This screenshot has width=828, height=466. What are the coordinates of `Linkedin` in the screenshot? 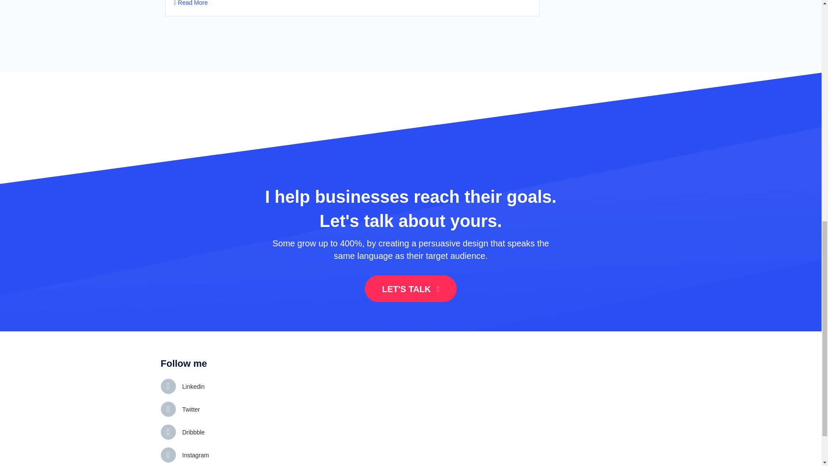 It's located at (193, 387).